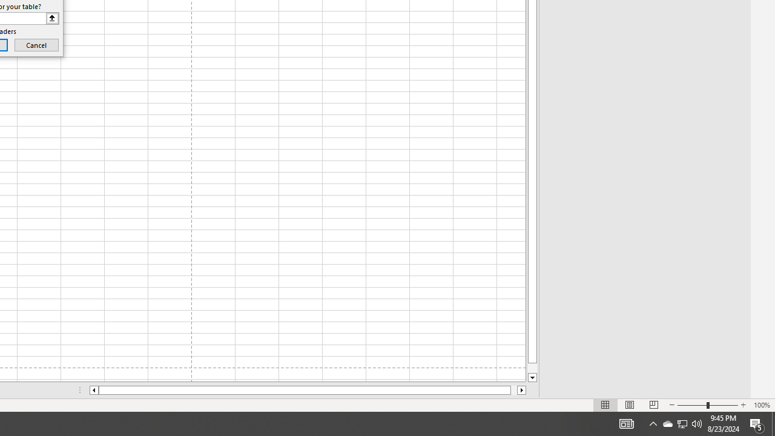 This screenshot has height=436, width=775. Describe the element at coordinates (93, 390) in the screenshot. I see `Column left` at that location.